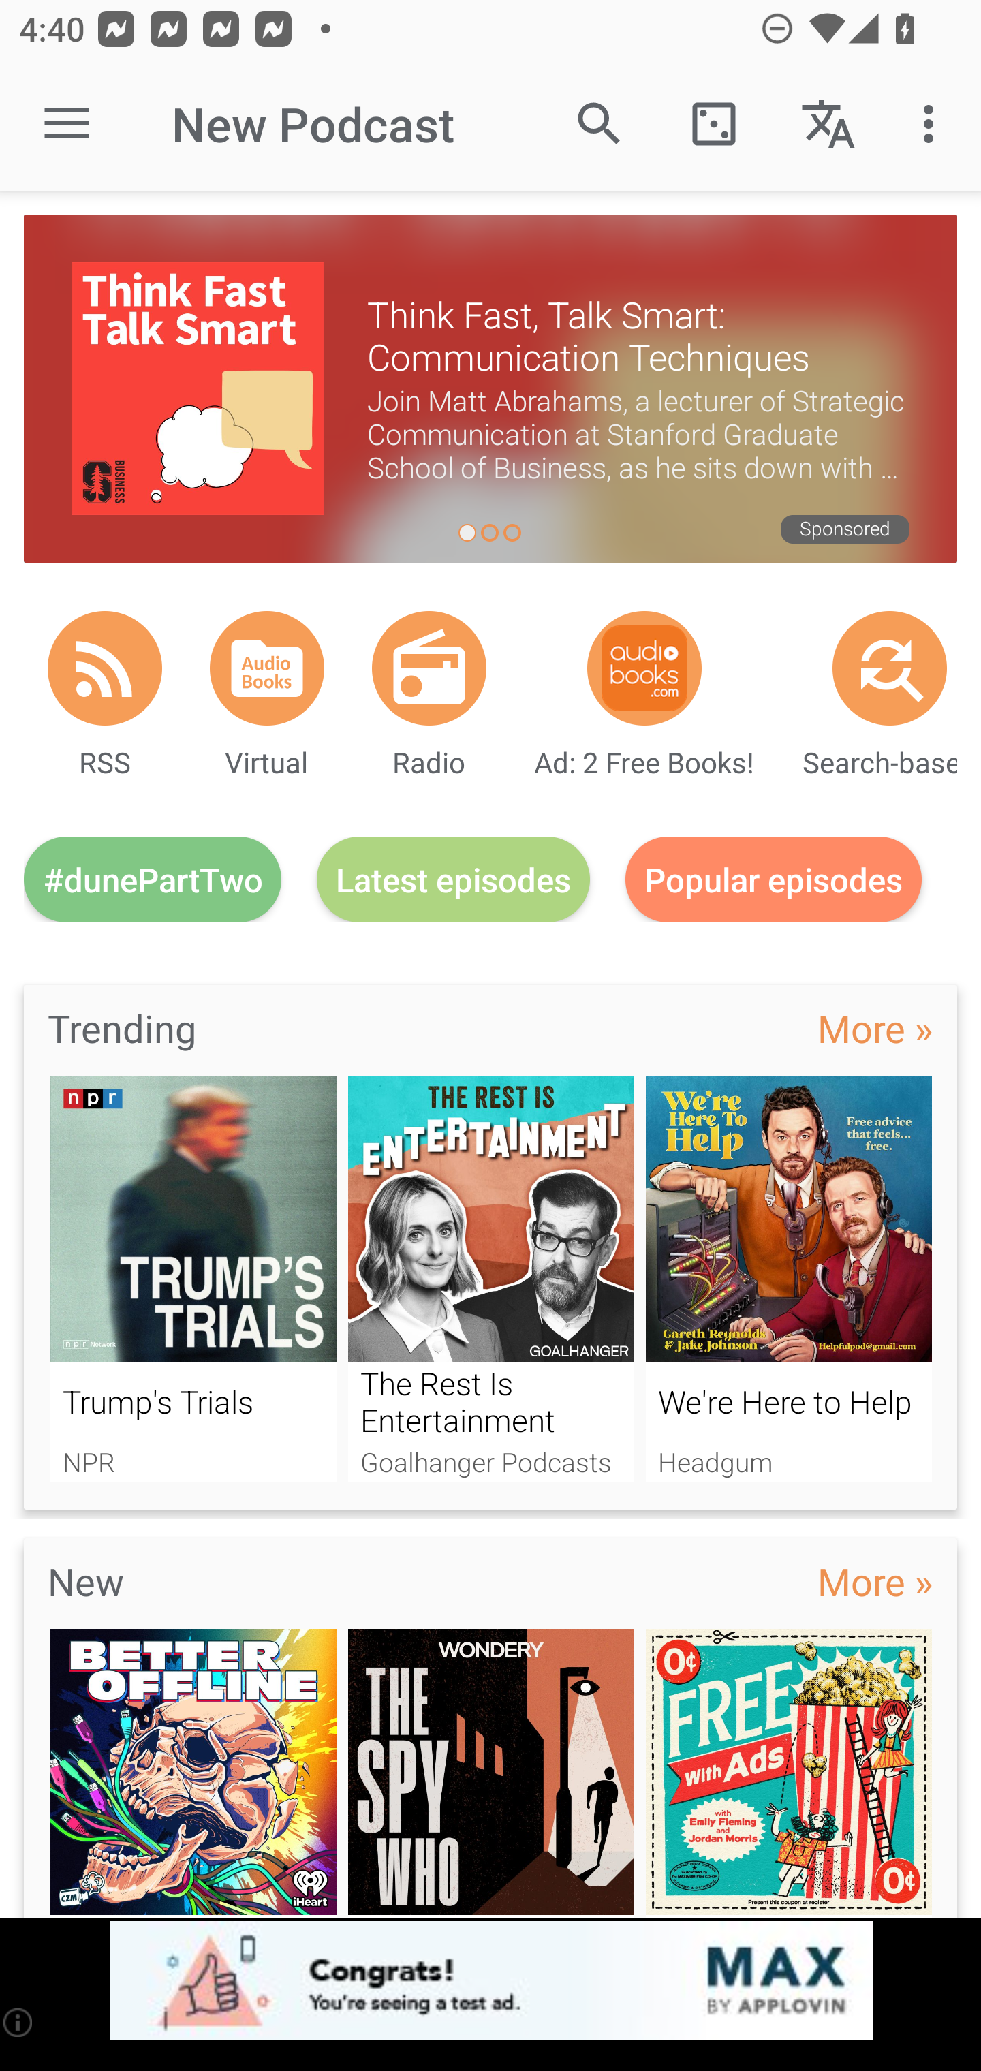  I want to click on Open navigation sidebar, so click(67, 124).